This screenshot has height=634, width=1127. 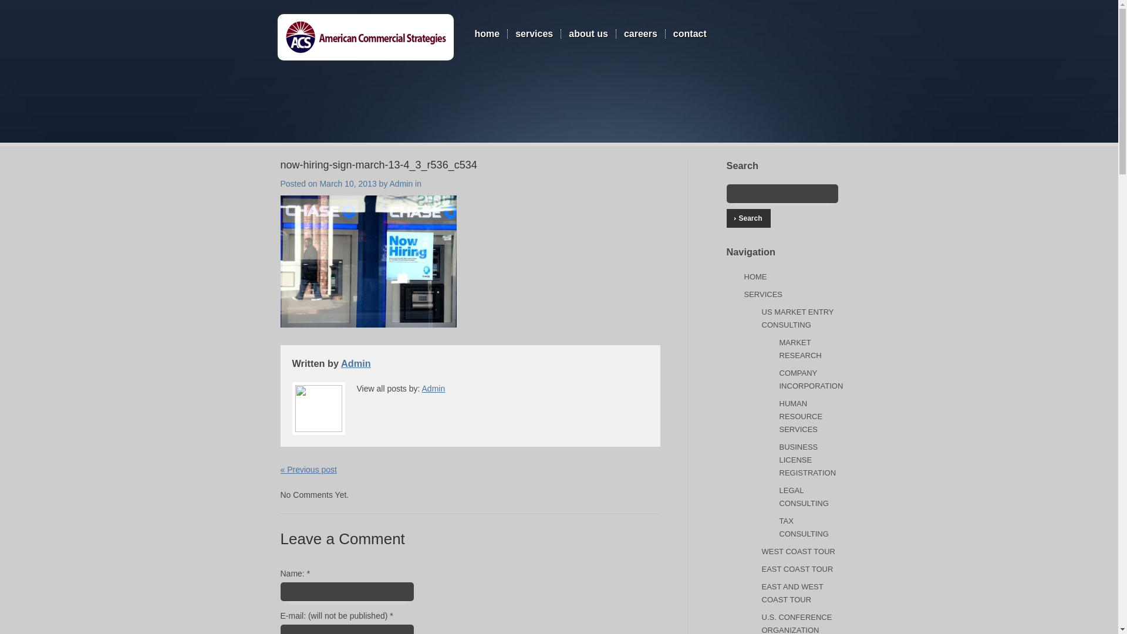 I want to click on MARKET RESEARCH, so click(x=801, y=349).